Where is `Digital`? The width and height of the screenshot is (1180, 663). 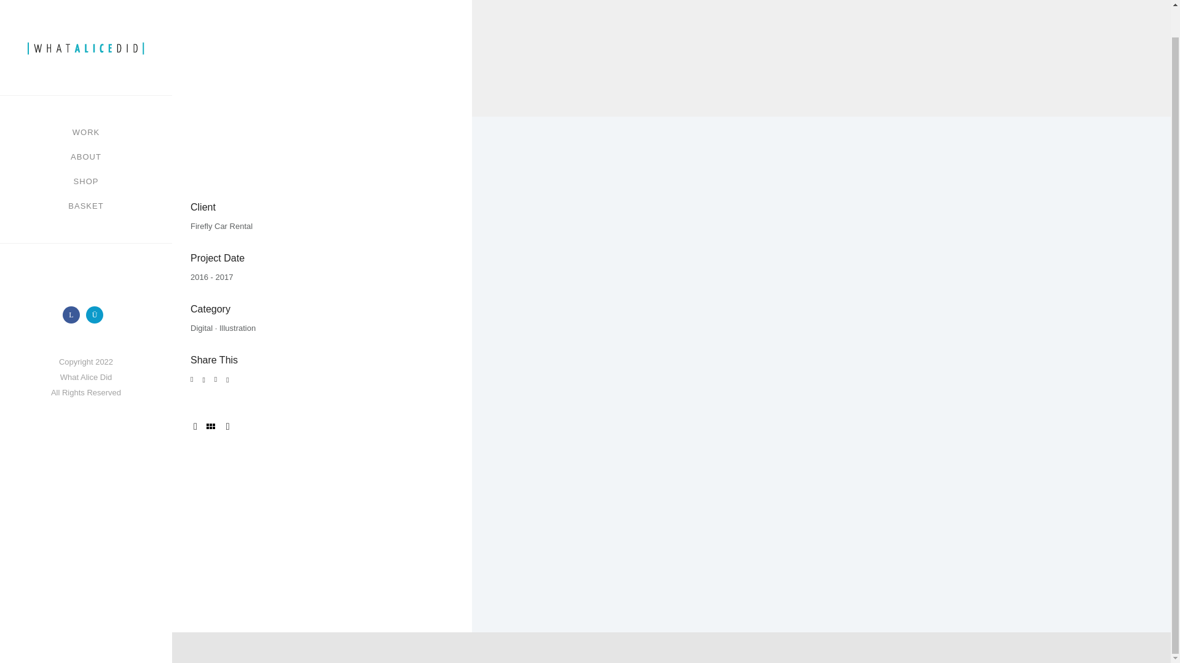
Digital is located at coordinates (201, 328).